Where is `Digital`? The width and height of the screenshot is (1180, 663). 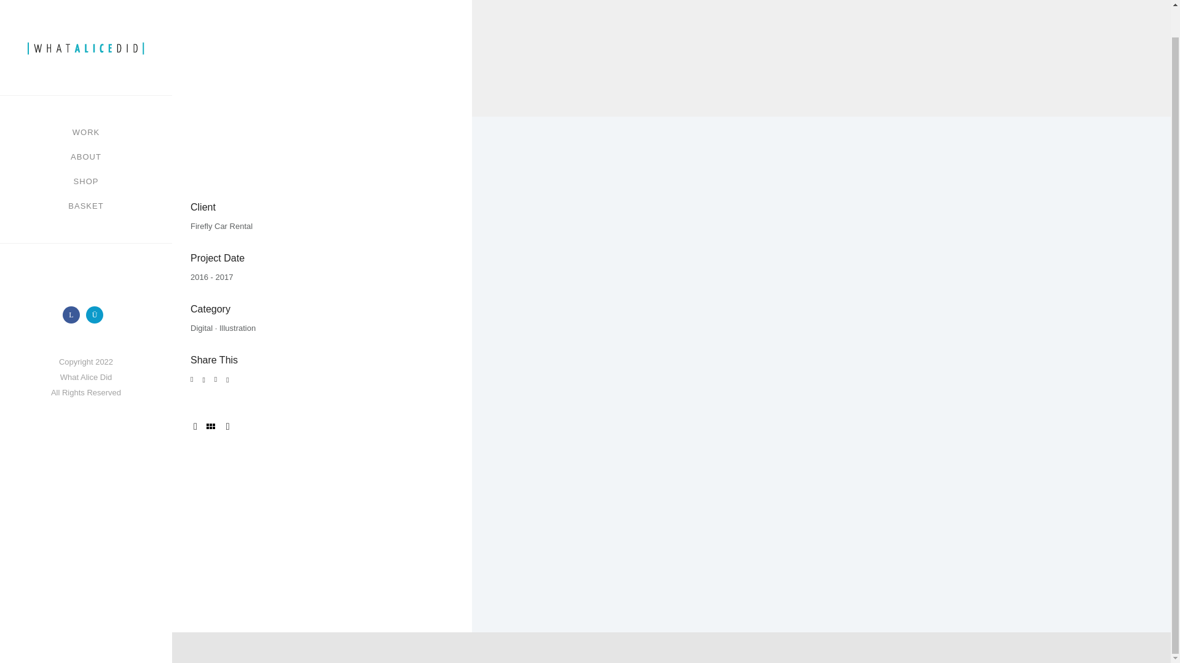
Digital is located at coordinates (201, 328).